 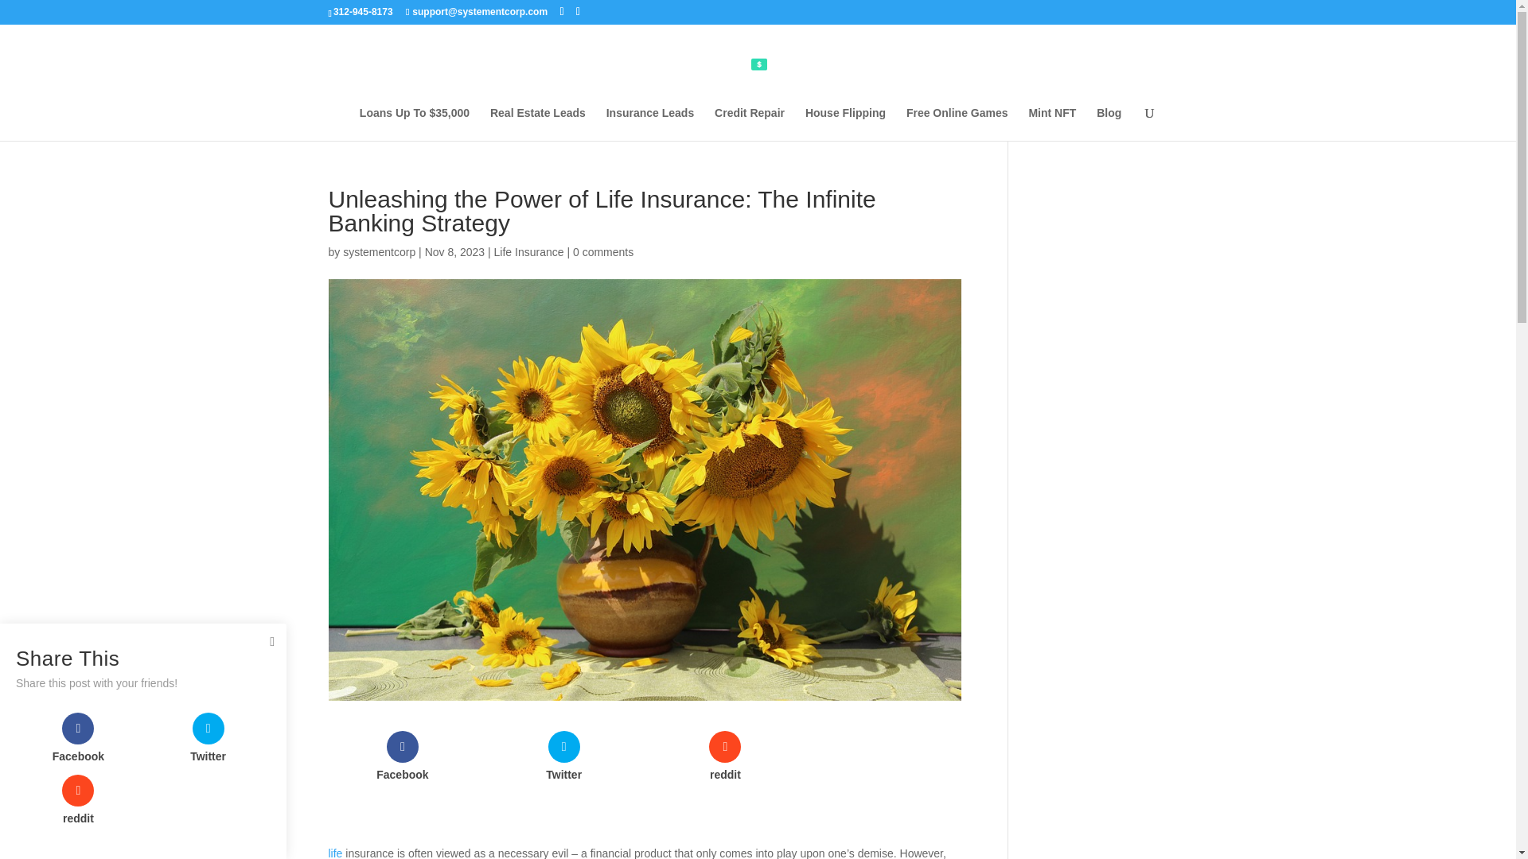 I want to click on Twitter, so click(x=563, y=756).